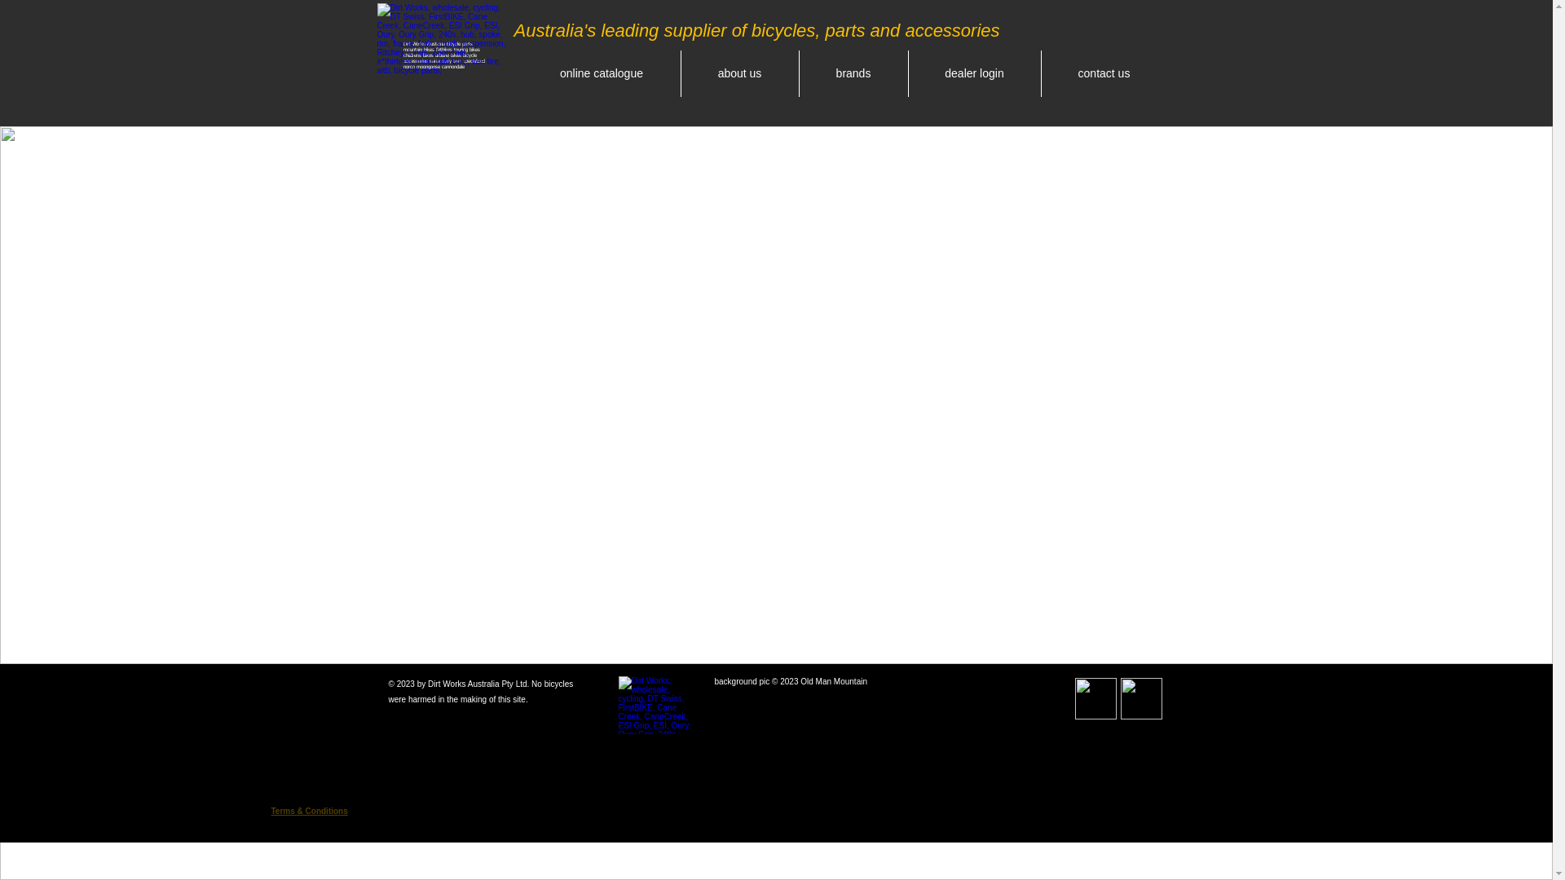 Image resolution: width=1565 pixels, height=880 pixels. Describe the element at coordinates (740, 73) in the screenshot. I see `about us` at that location.